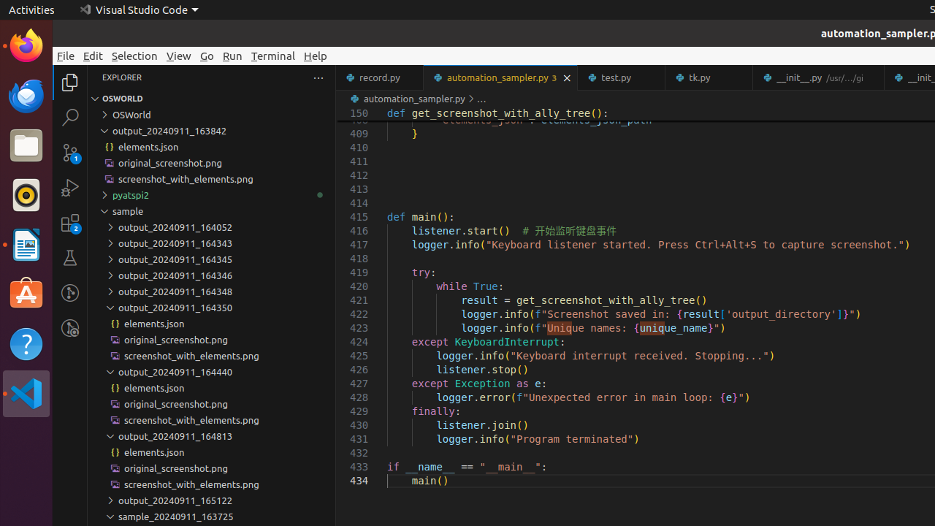 Image resolution: width=935 pixels, height=526 pixels. What do you see at coordinates (212, 436) in the screenshot?
I see `output_20240911_164813` at bounding box center [212, 436].